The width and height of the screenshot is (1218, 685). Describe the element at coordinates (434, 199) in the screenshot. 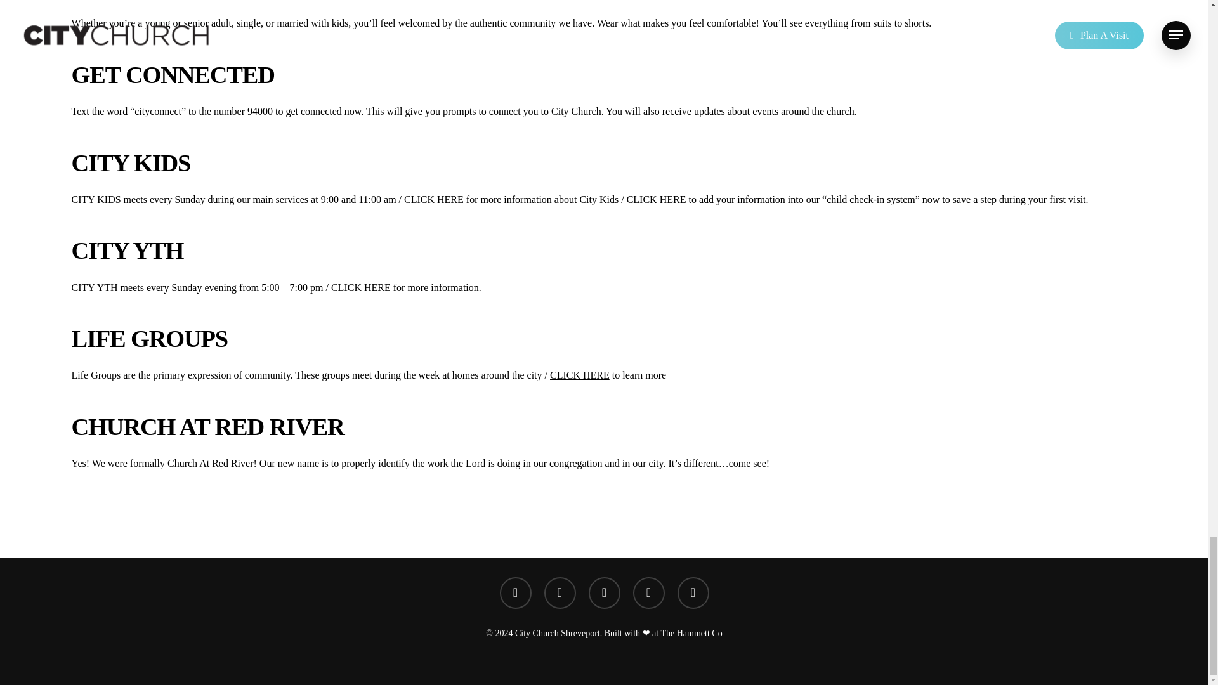

I see `CLICK HERE` at that location.